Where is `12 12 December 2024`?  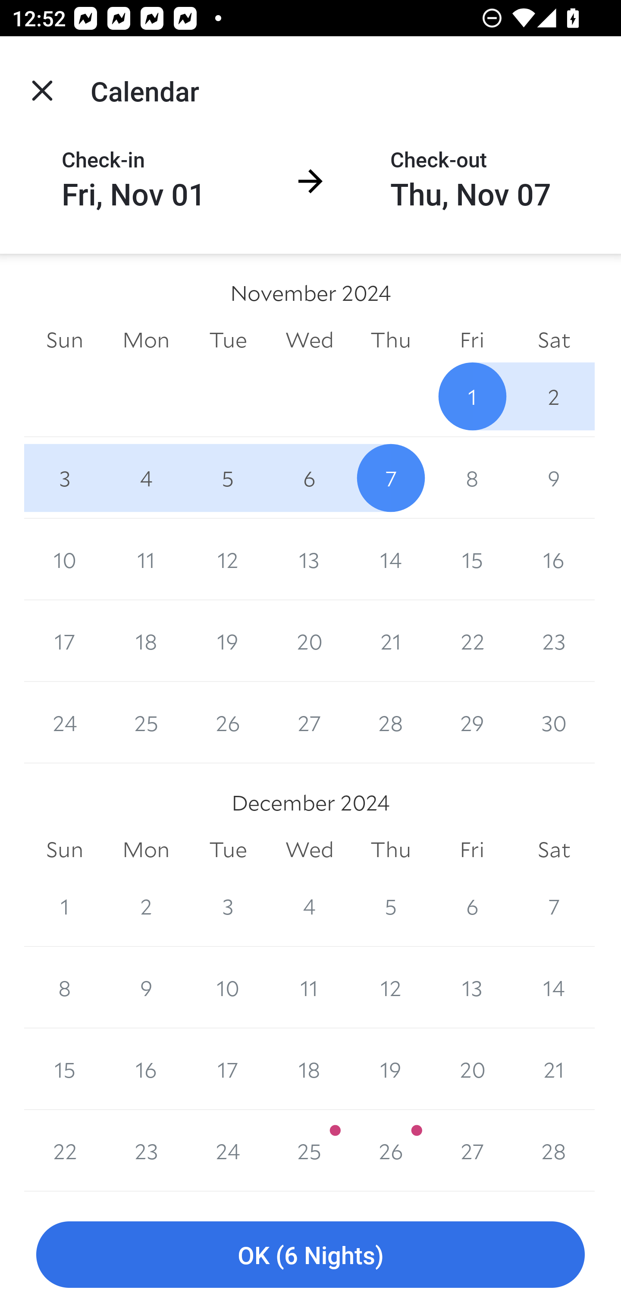 12 12 December 2024 is located at coordinates (391, 987).